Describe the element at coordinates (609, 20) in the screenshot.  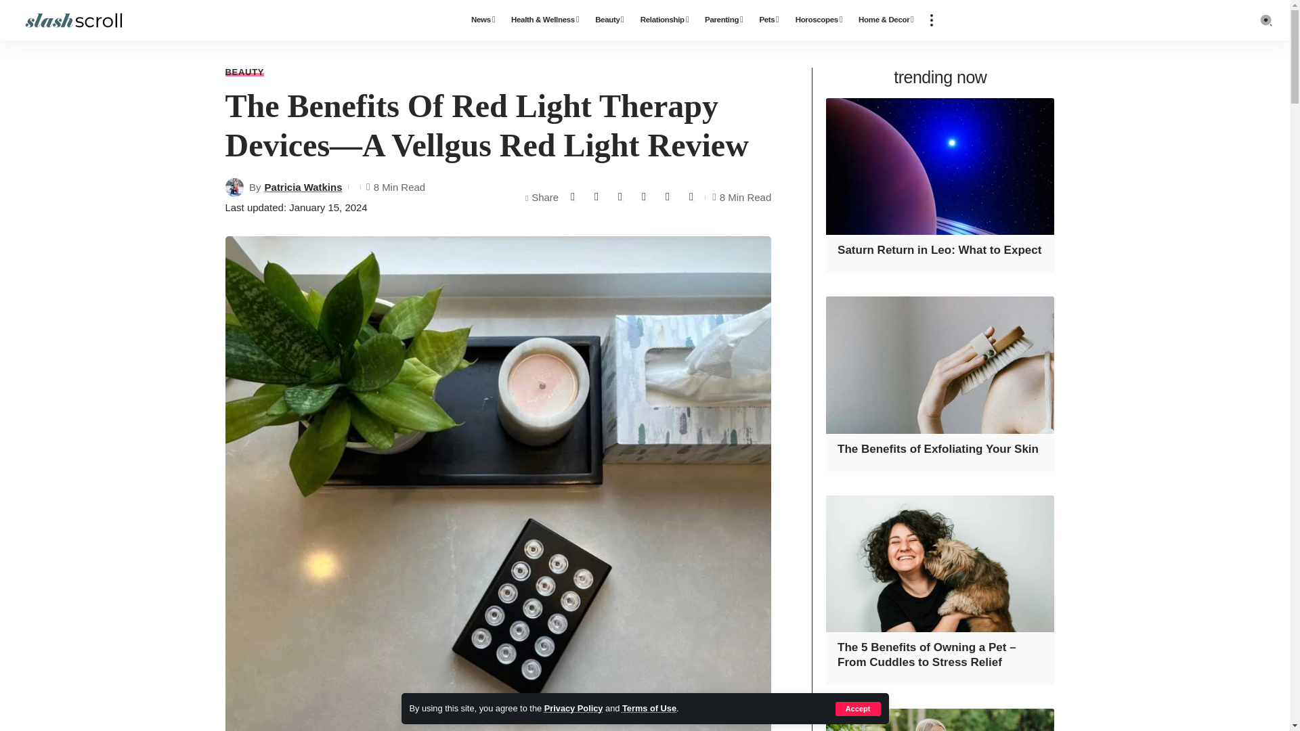
I see `Beauty` at that location.